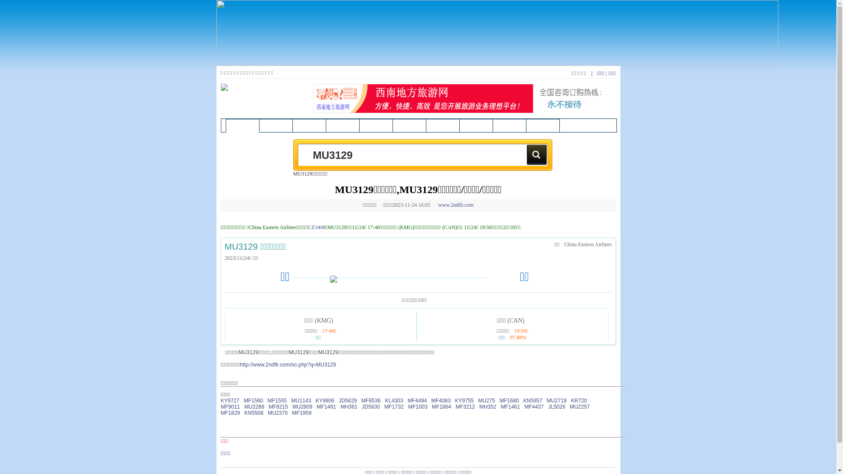 The image size is (843, 474). Describe the element at coordinates (278, 407) in the screenshot. I see `MF8215` at that location.